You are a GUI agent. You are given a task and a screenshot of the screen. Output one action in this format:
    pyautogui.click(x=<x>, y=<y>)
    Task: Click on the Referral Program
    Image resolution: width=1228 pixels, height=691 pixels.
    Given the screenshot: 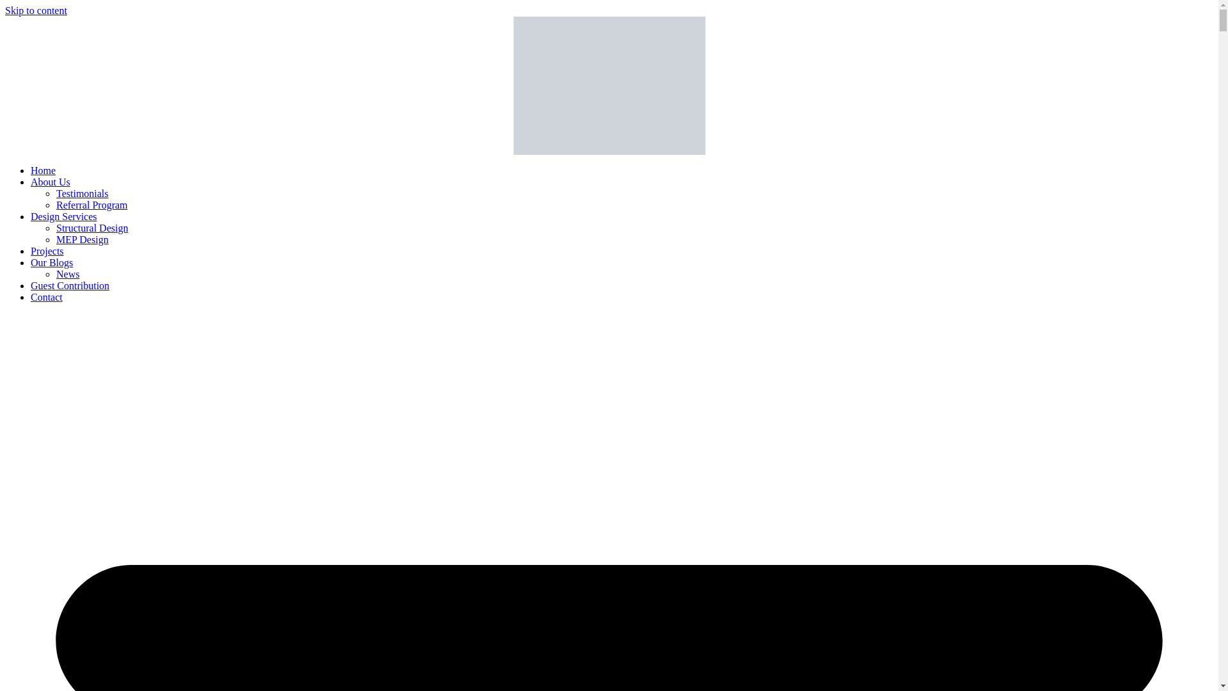 What is the action you would take?
    pyautogui.click(x=92, y=205)
    